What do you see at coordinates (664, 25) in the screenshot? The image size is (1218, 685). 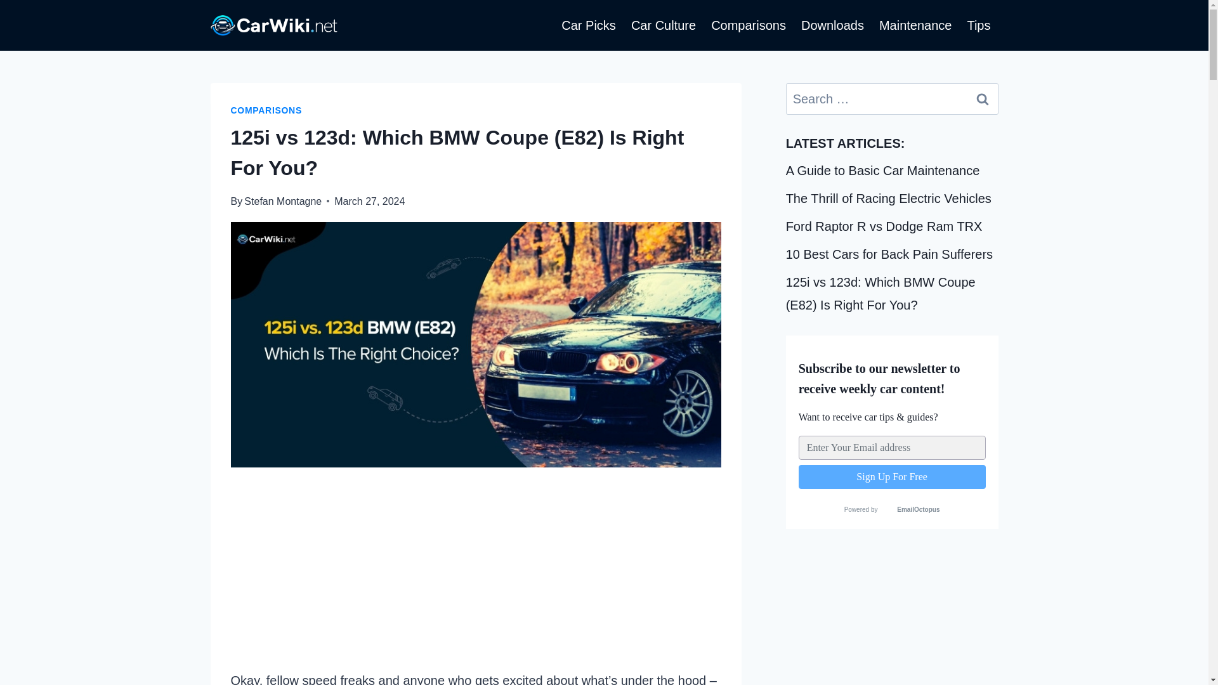 I see `Car Culture` at bounding box center [664, 25].